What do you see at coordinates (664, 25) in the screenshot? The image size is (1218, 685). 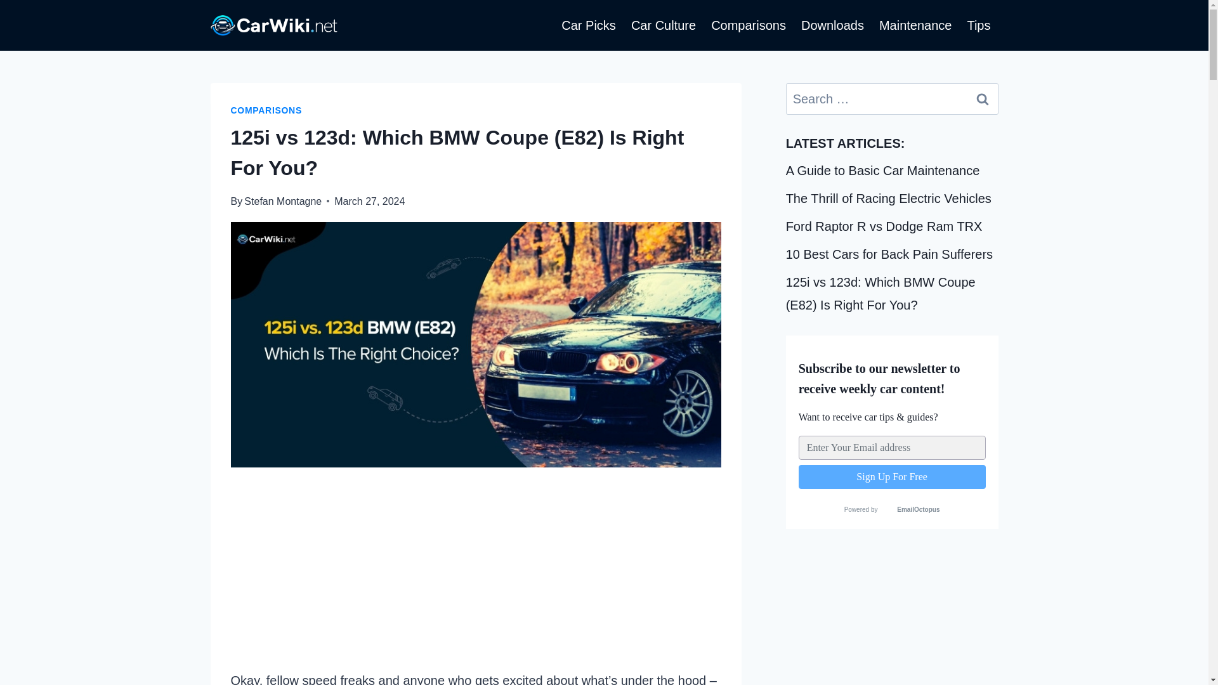 I see `Car Culture` at bounding box center [664, 25].